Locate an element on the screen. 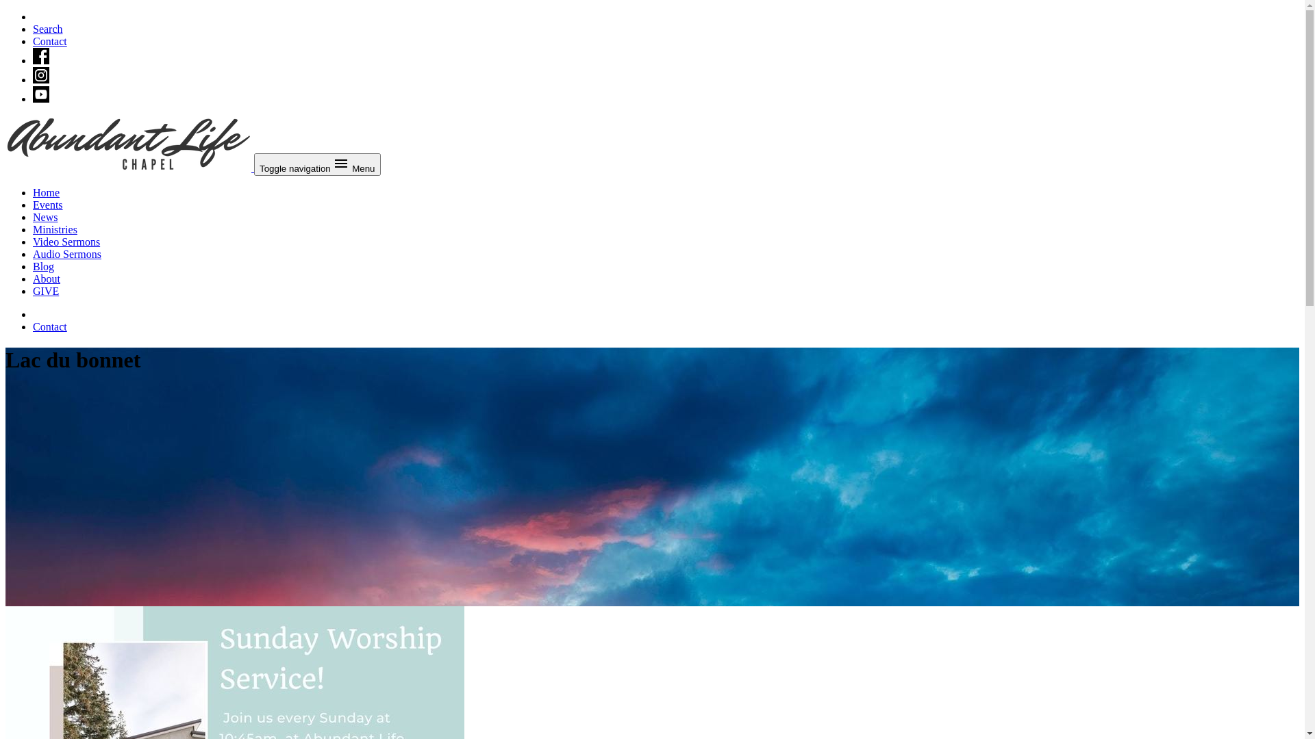 The image size is (1315, 739). Ministries is located at coordinates (55, 230).